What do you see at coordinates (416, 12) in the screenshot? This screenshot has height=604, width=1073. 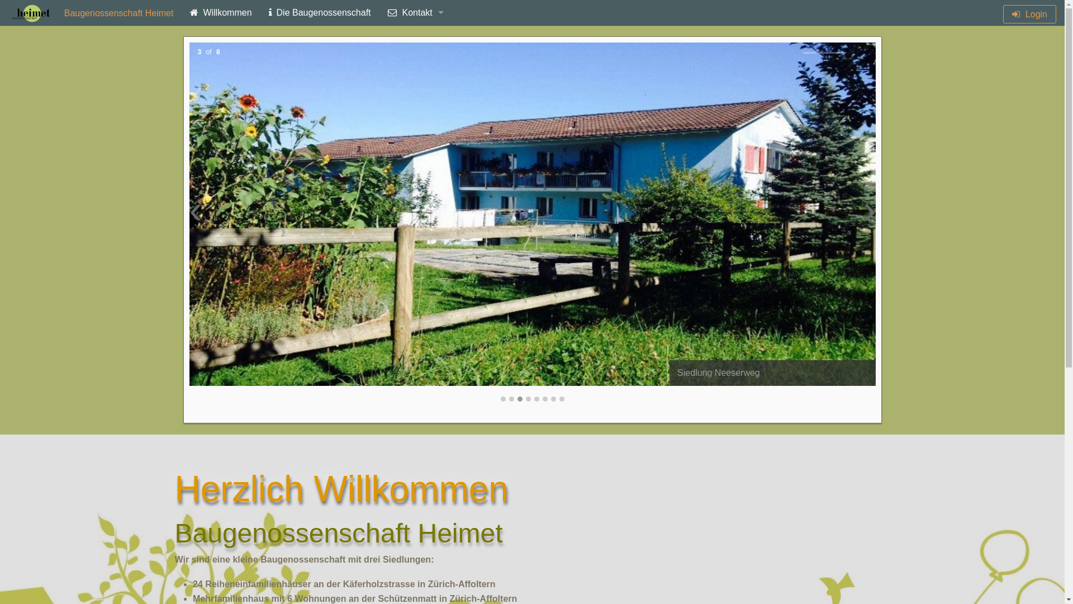 I see `Kontakt` at bounding box center [416, 12].